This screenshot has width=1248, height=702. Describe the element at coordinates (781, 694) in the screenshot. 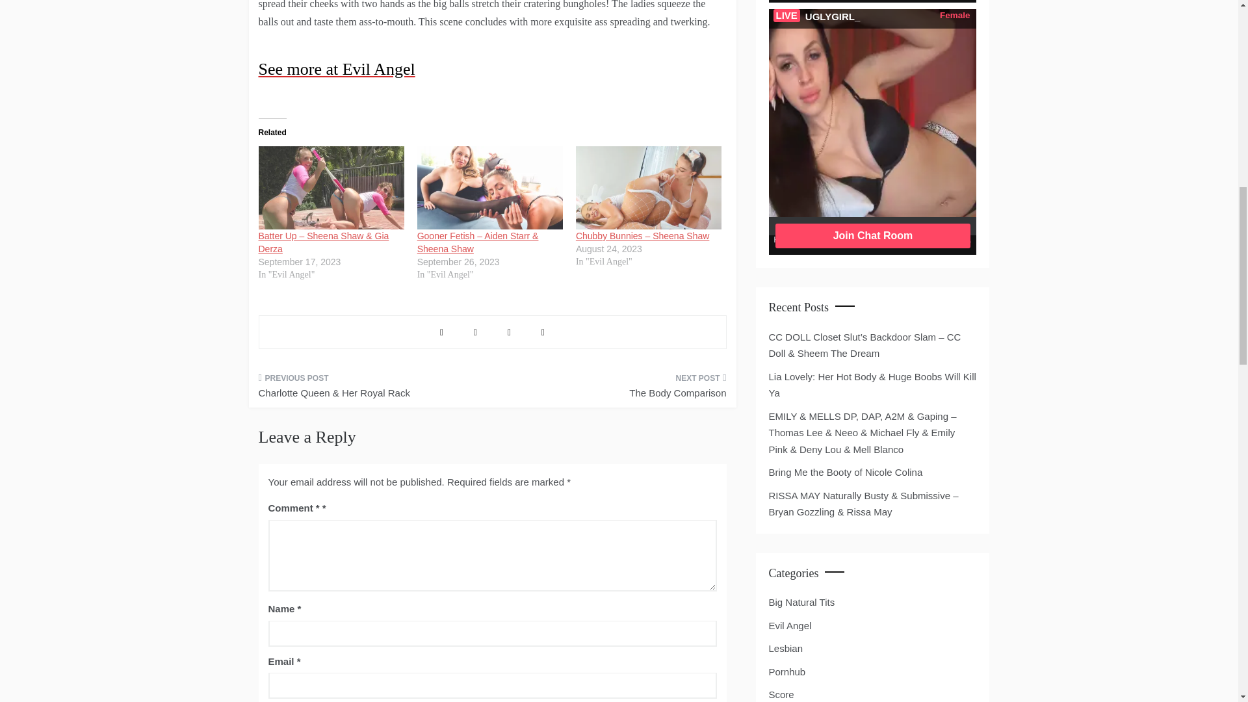

I see `Score` at that location.